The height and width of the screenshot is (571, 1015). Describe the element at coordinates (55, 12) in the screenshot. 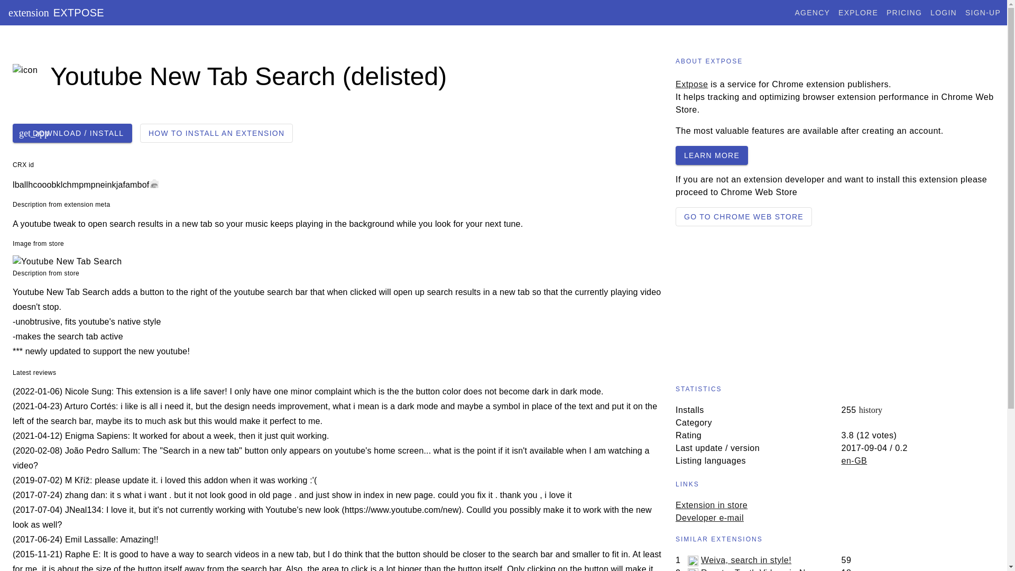

I see `LEARN MORE` at that location.